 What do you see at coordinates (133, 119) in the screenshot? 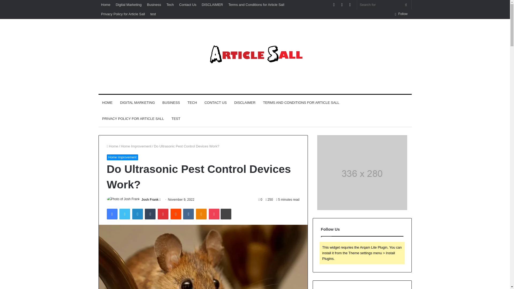
I see `PRIVACY POLICY FOR ARTICLE SALL` at bounding box center [133, 119].